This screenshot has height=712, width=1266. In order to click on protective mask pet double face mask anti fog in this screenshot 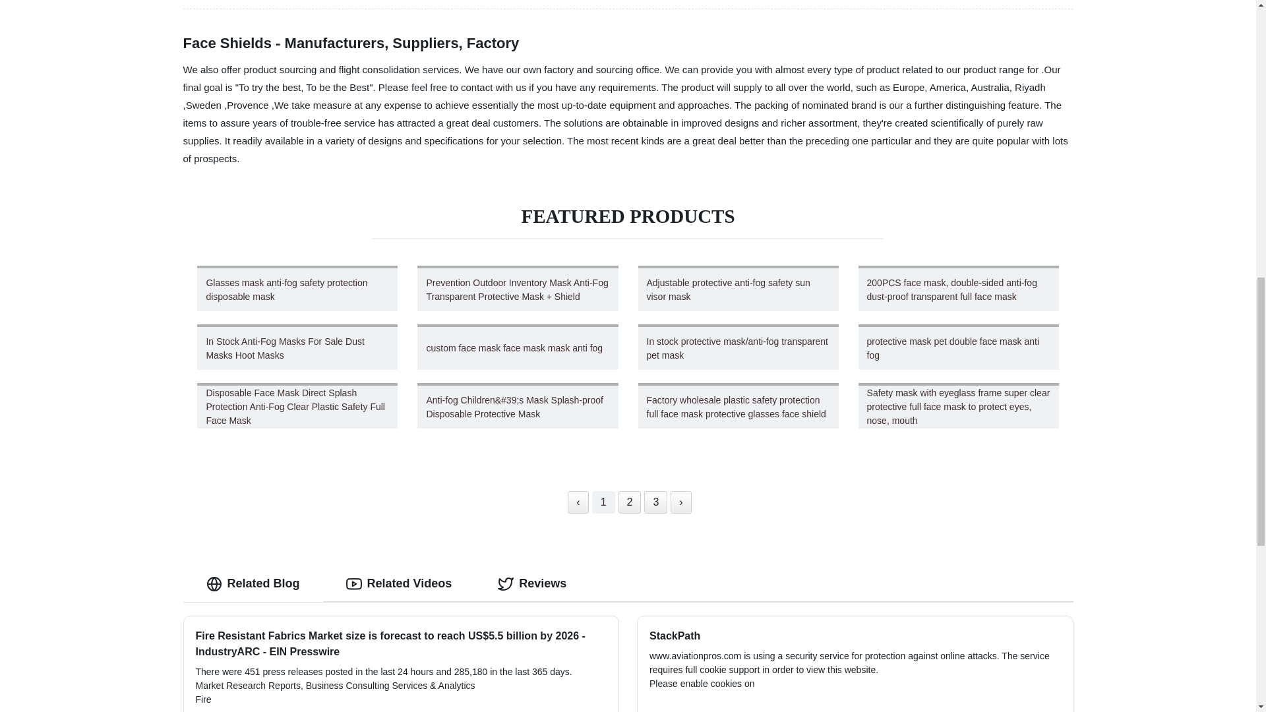, I will do `click(958, 347)`.